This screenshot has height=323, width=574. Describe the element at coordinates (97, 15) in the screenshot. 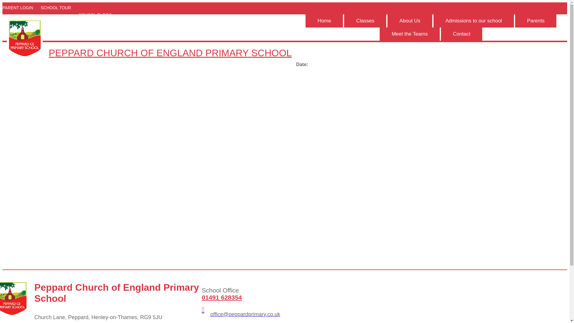

I see `SCHOOL BLOGS` at that location.